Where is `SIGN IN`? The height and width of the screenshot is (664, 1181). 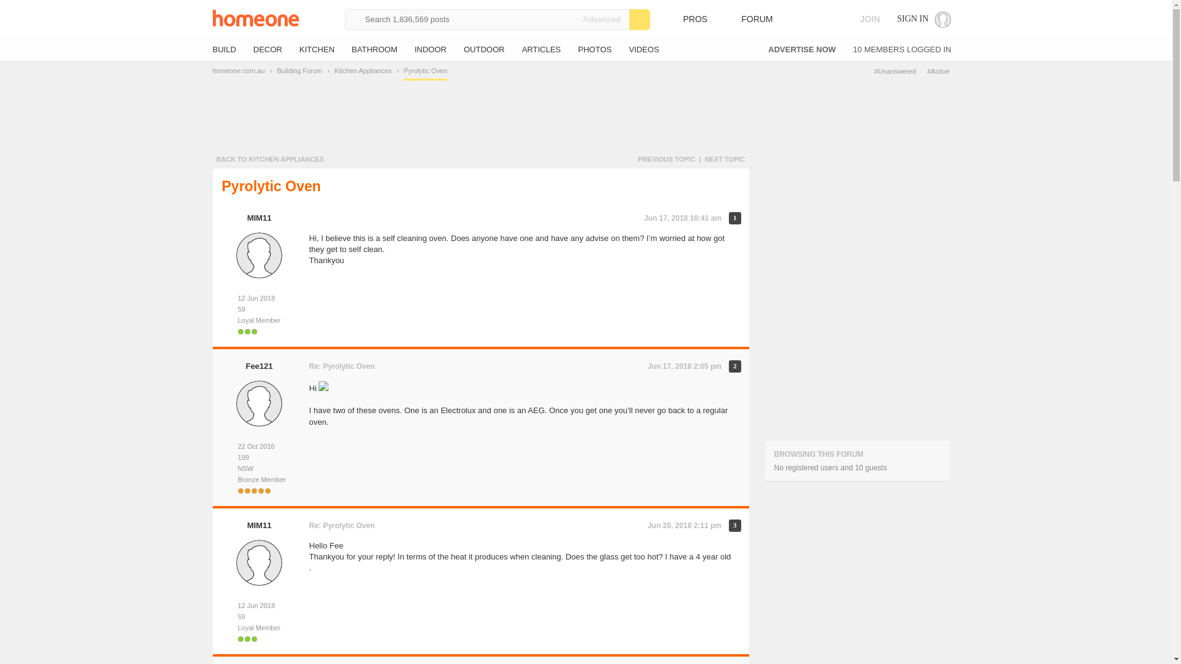
SIGN IN is located at coordinates (924, 19).